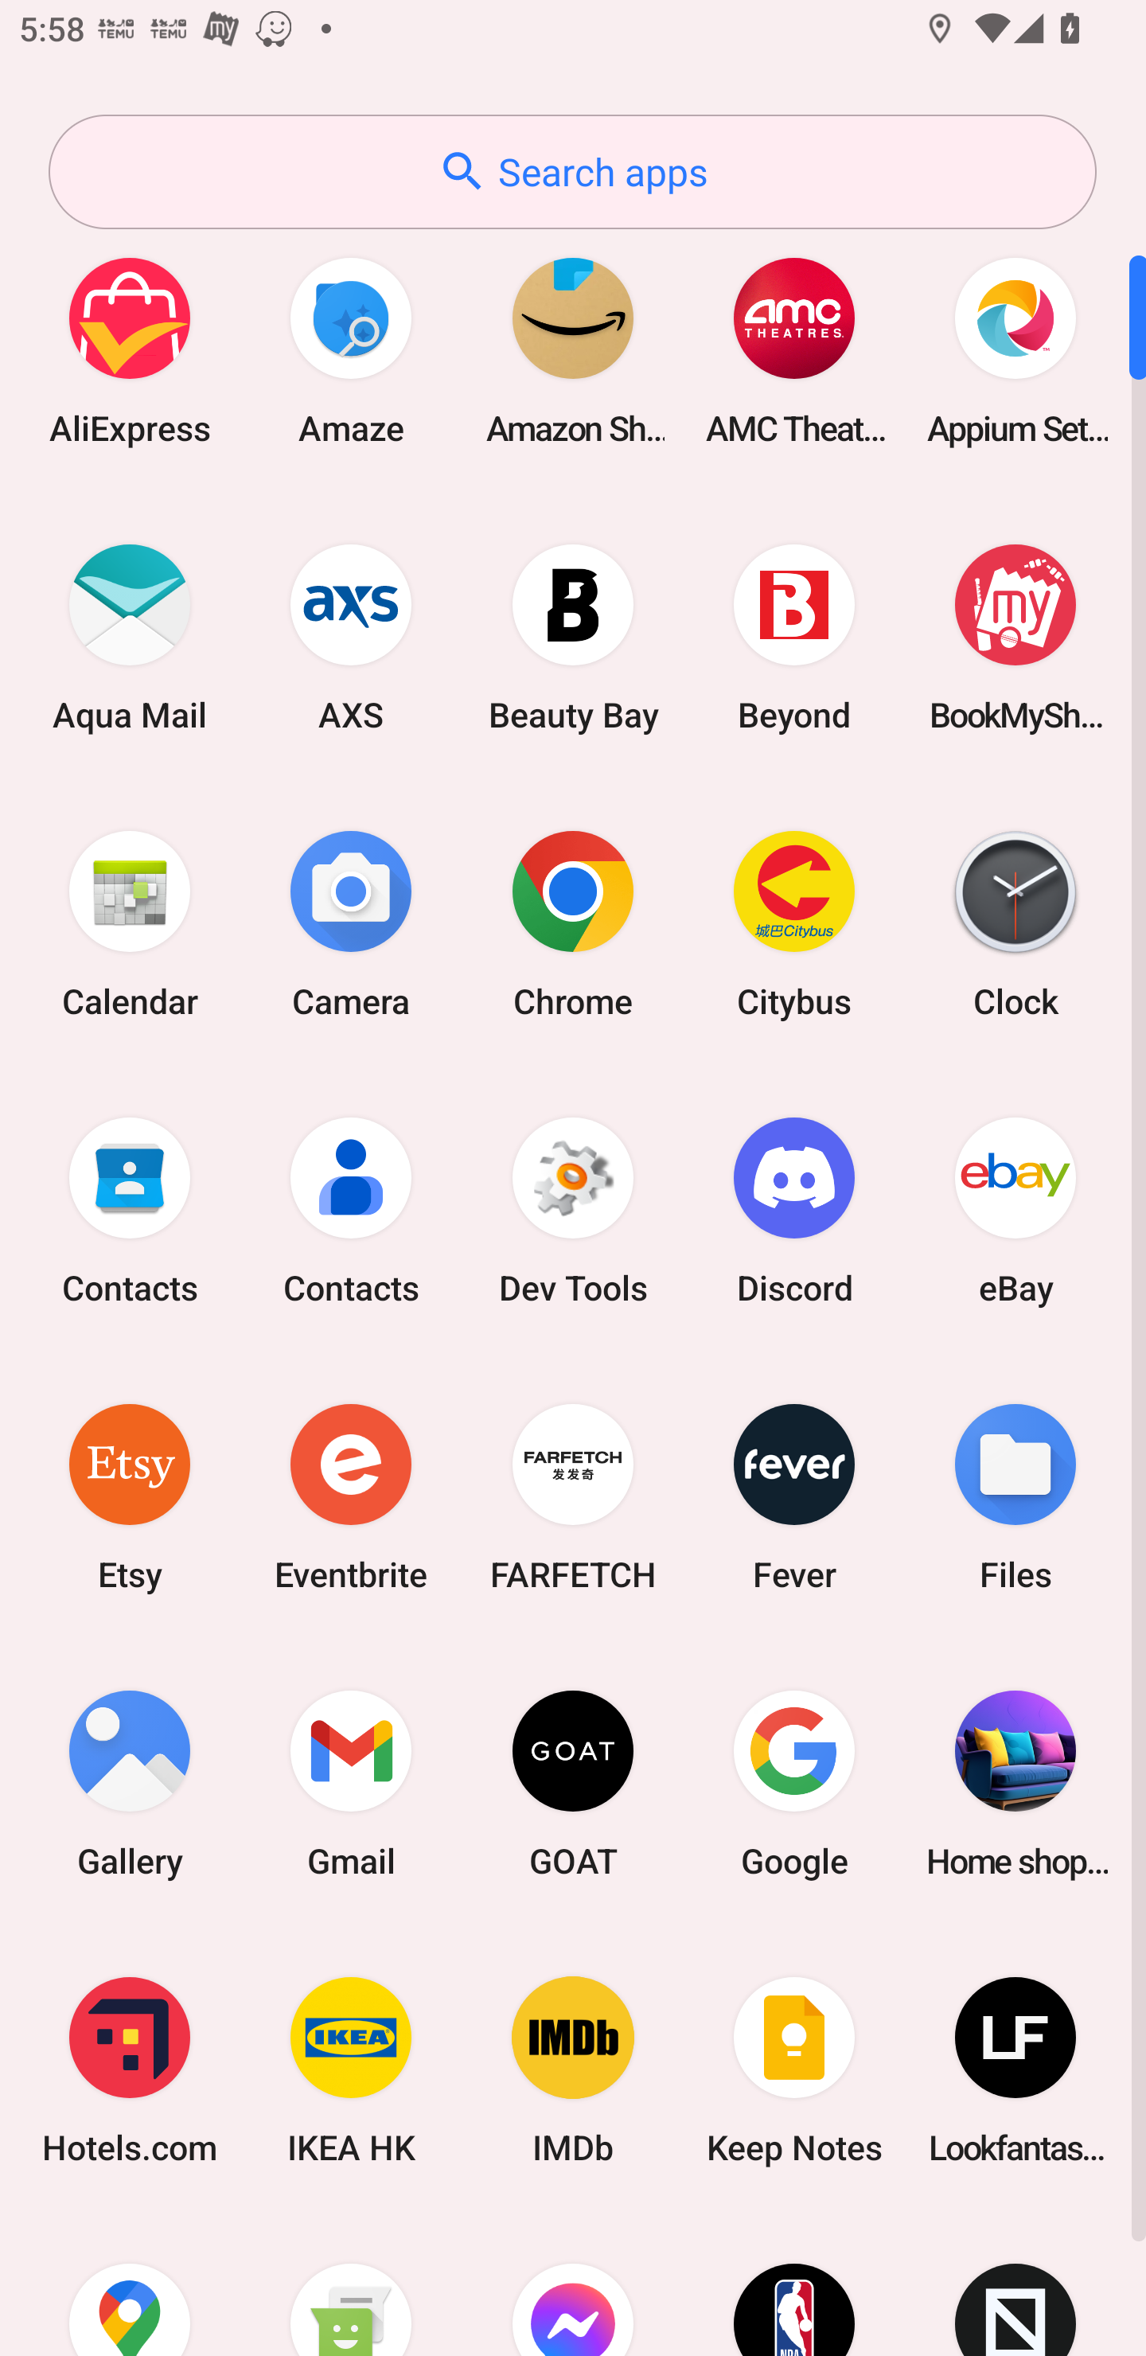  Describe the element at coordinates (1015, 1210) in the screenshot. I see `eBay` at that location.